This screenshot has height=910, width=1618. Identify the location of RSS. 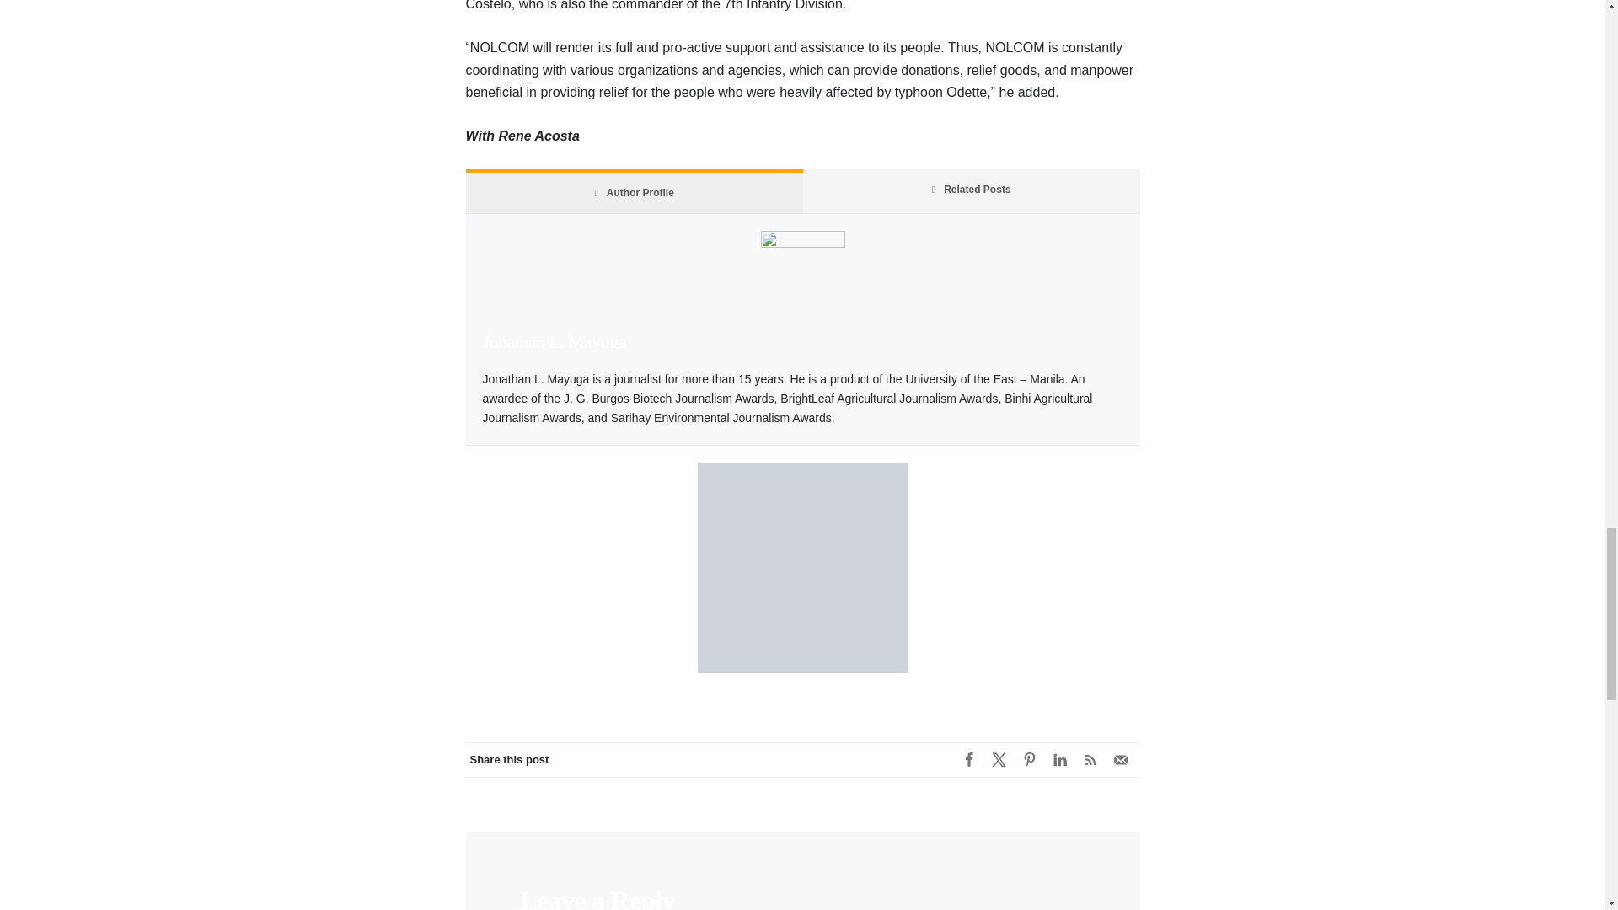
(1090, 760).